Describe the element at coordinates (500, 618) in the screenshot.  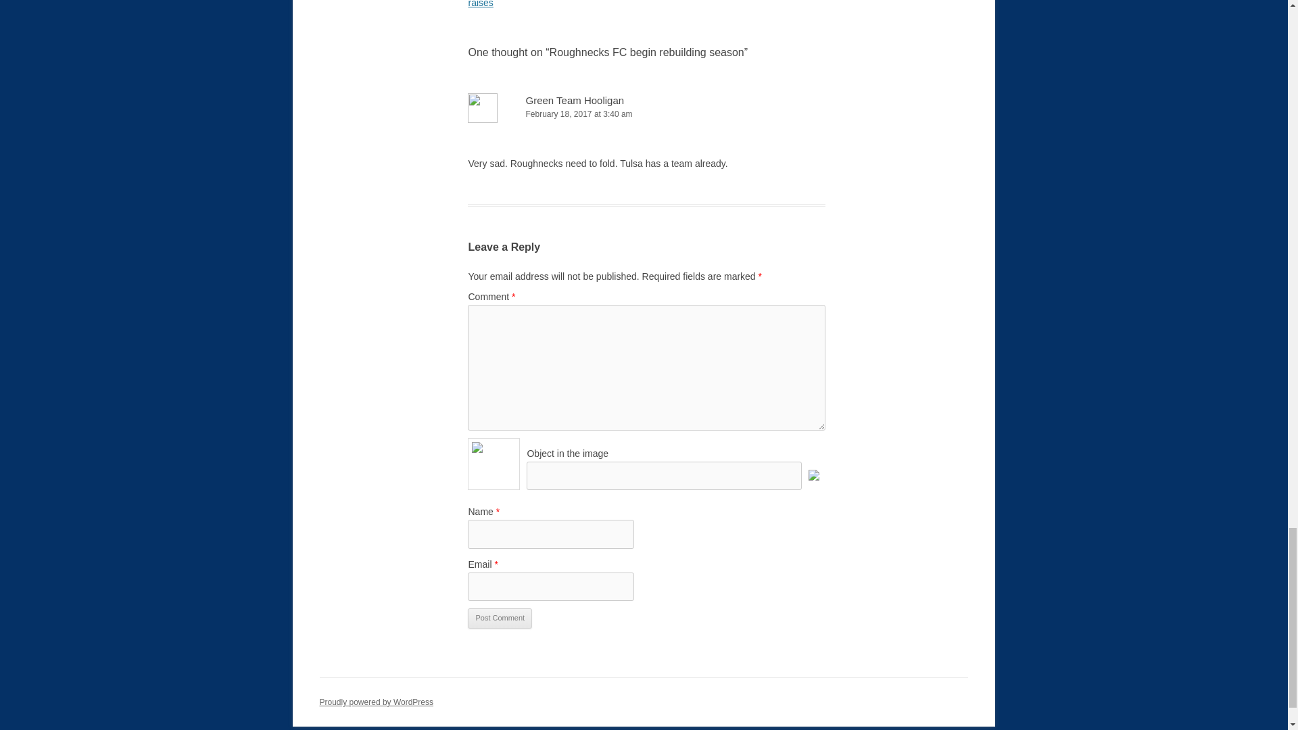
I see `Post Comment` at that location.